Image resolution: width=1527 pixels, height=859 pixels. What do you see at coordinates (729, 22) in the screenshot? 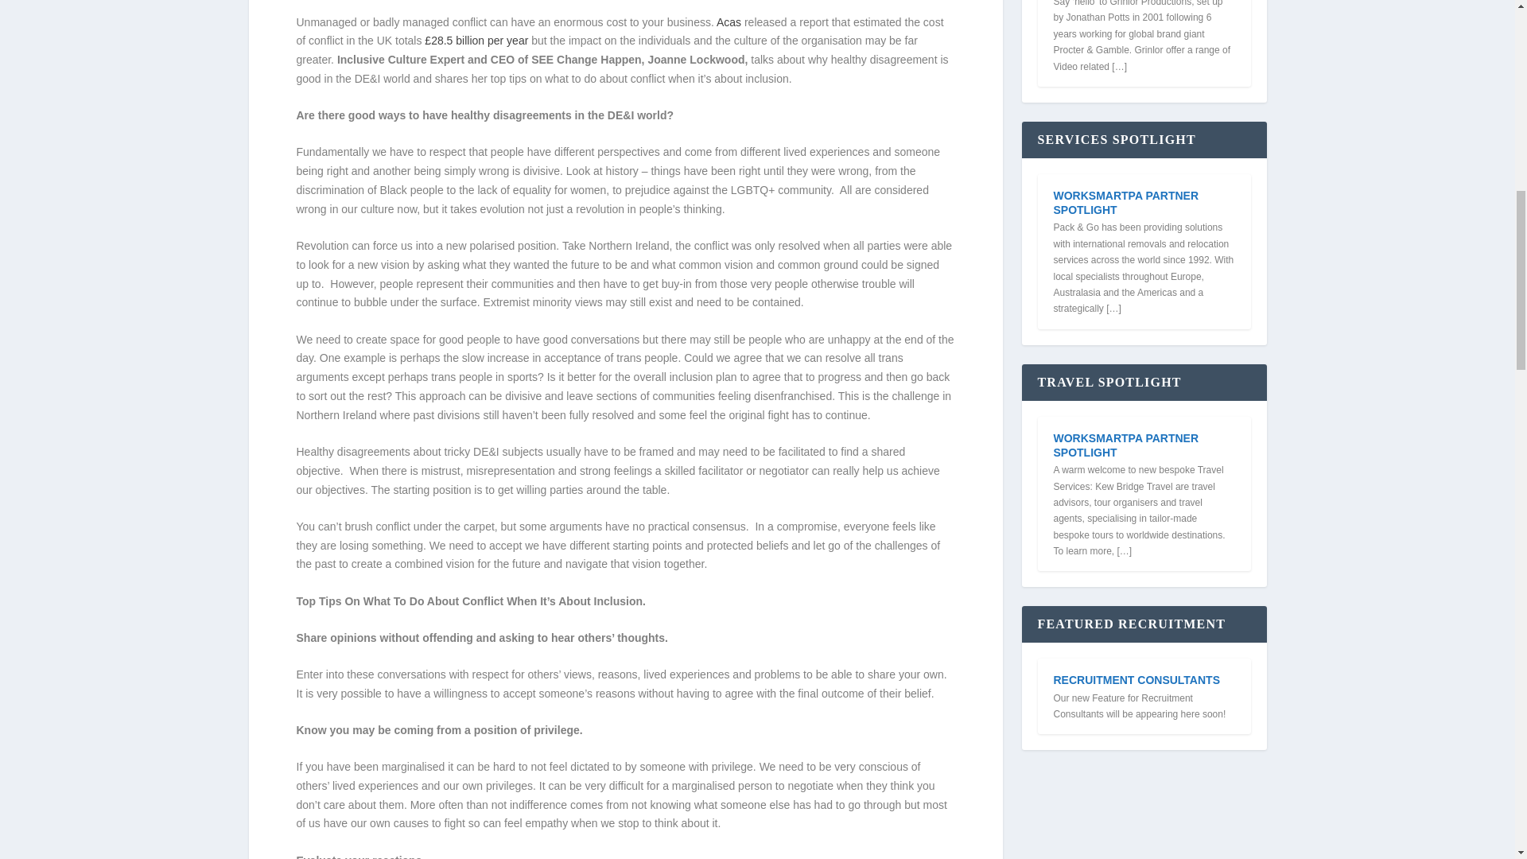
I see `Acas` at bounding box center [729, 22].